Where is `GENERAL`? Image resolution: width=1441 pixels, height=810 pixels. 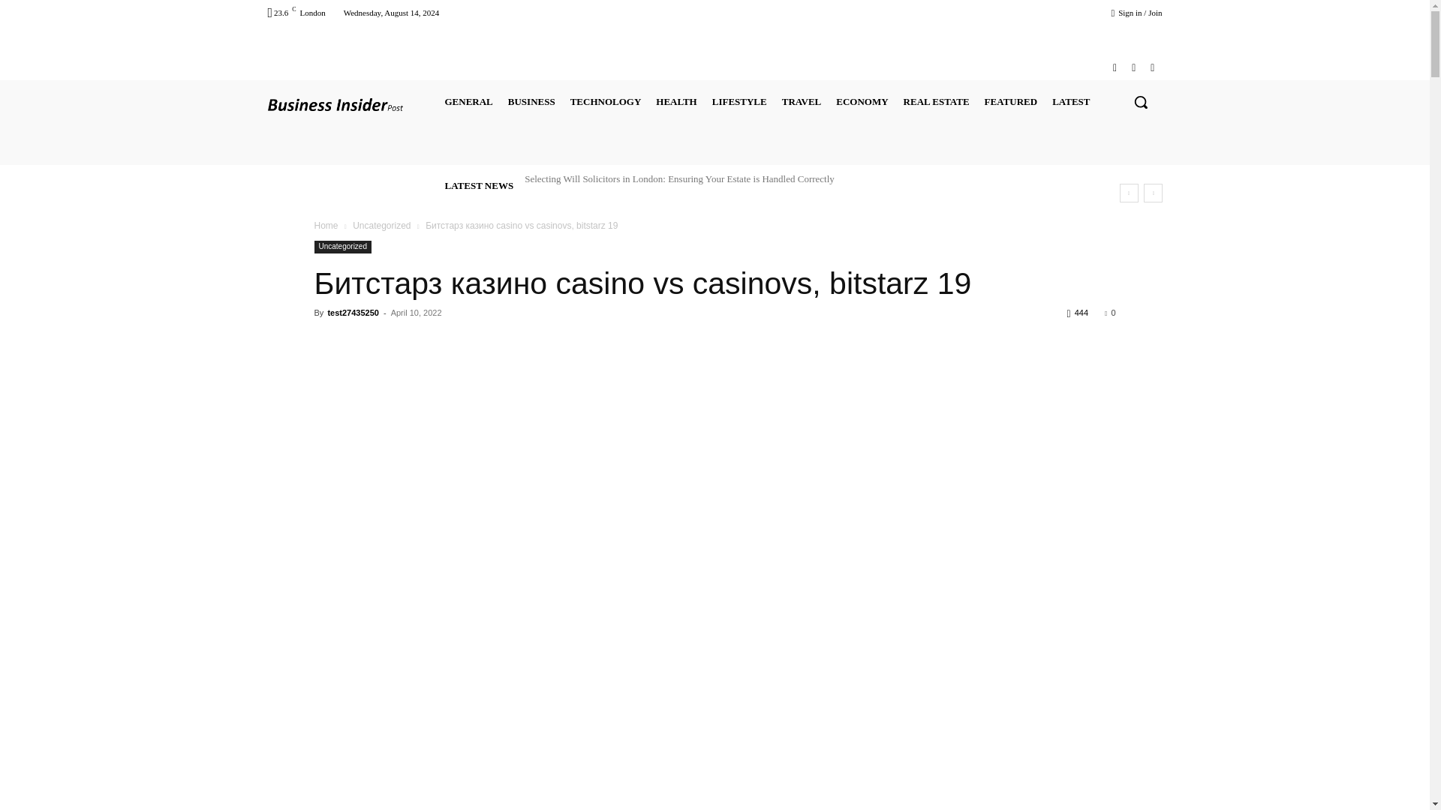
GENERAL is located at coordinates (468, 102).